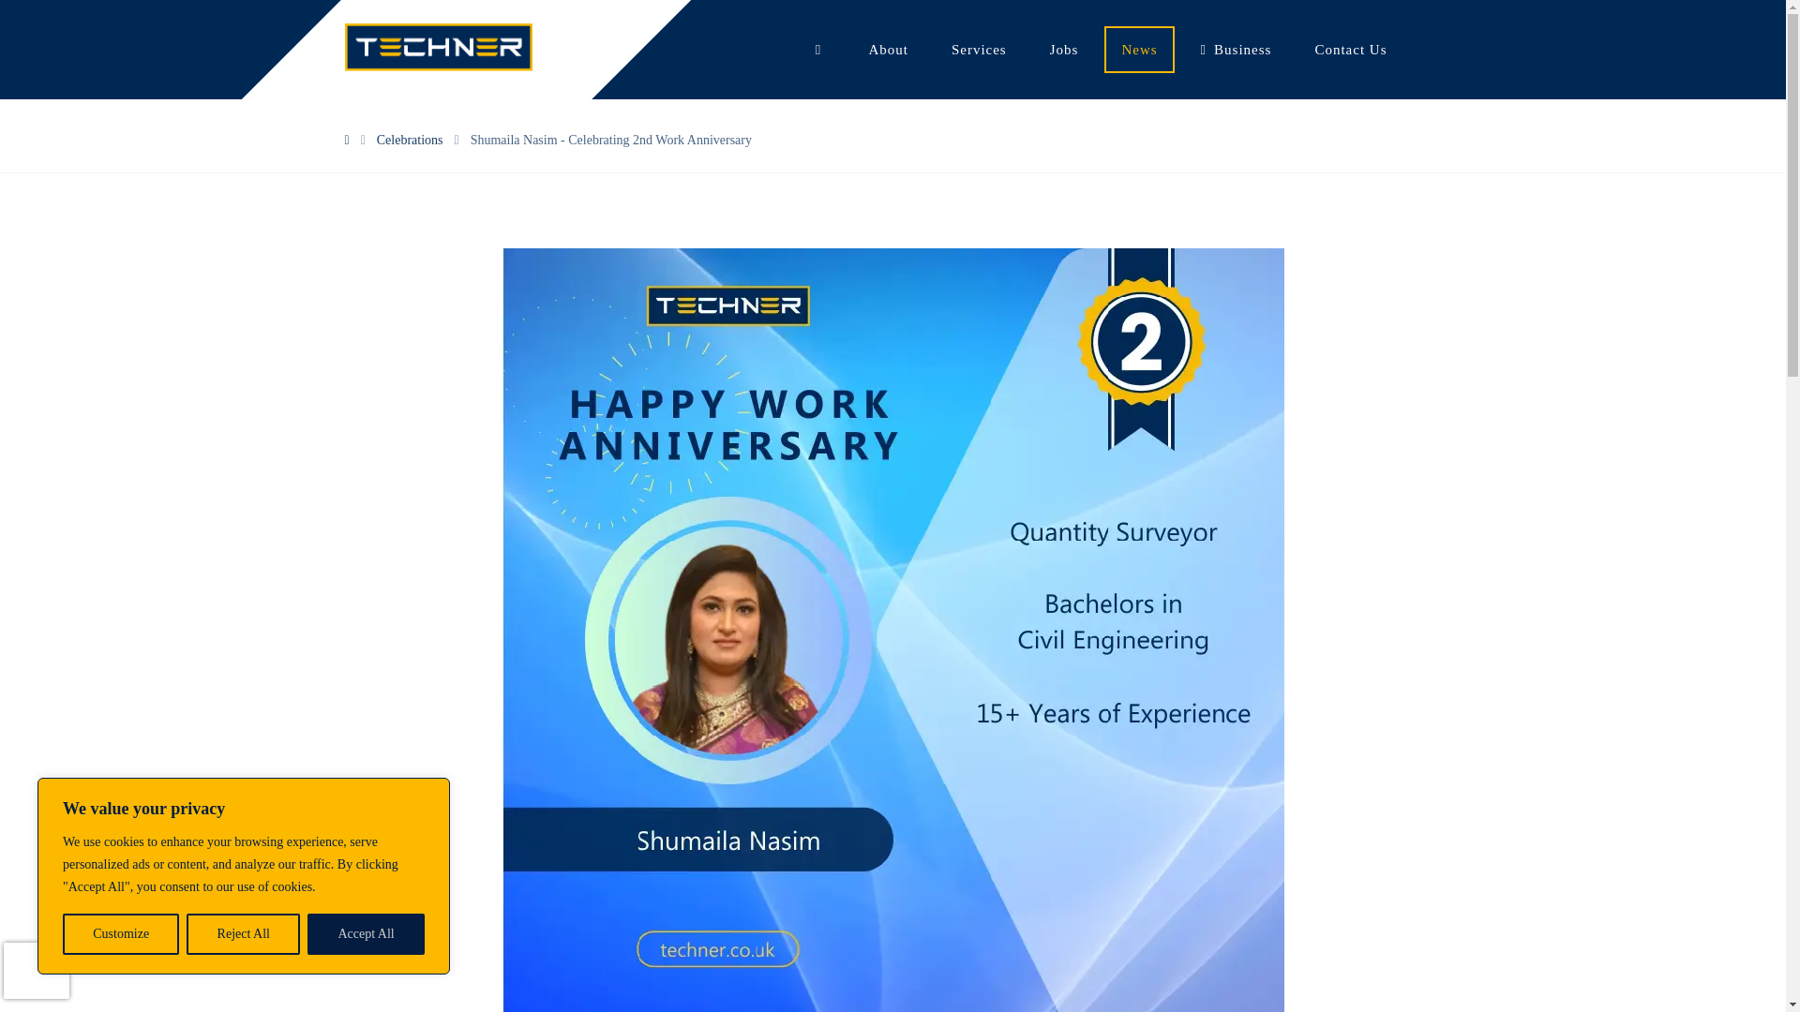 The image size is (1800, 1012). What do you see at coordinates (244, 934) in the screenshot?
I see `Reject All` at bounding box center [244, 934].